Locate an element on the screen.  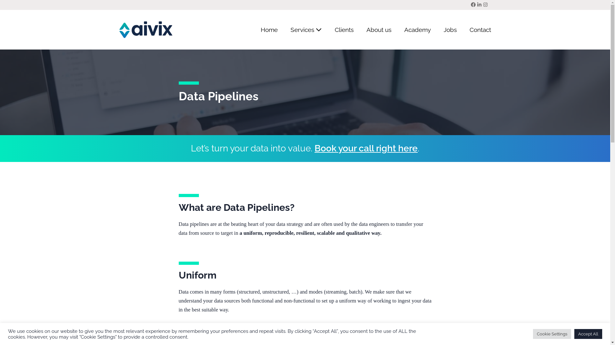
Aivix is located at coordinates (145, 29).